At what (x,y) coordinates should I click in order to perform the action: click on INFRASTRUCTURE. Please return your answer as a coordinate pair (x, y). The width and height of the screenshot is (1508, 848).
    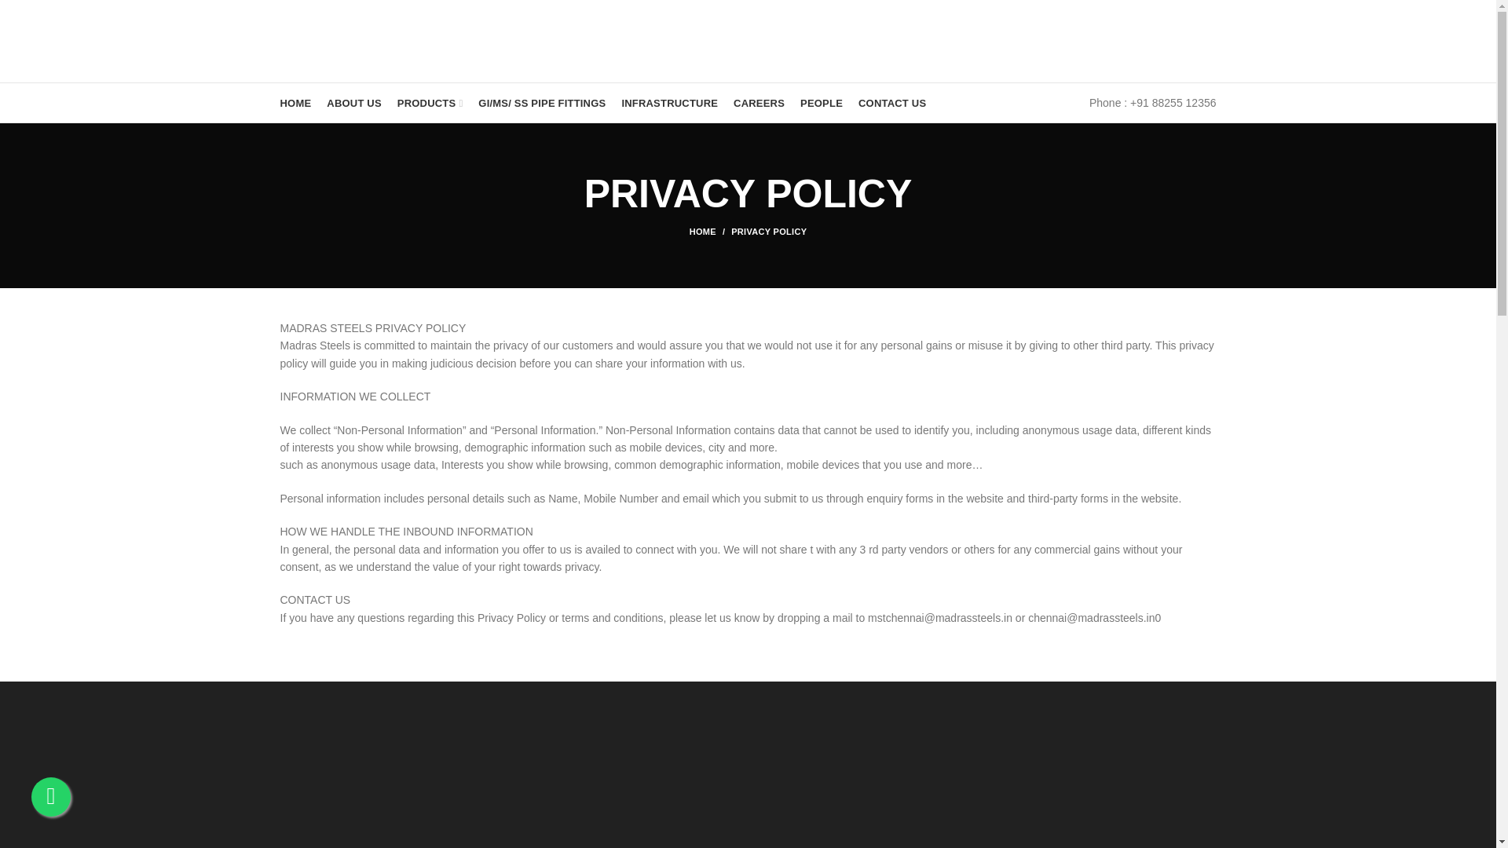
    Looking at the image, I should click on (669, 102).